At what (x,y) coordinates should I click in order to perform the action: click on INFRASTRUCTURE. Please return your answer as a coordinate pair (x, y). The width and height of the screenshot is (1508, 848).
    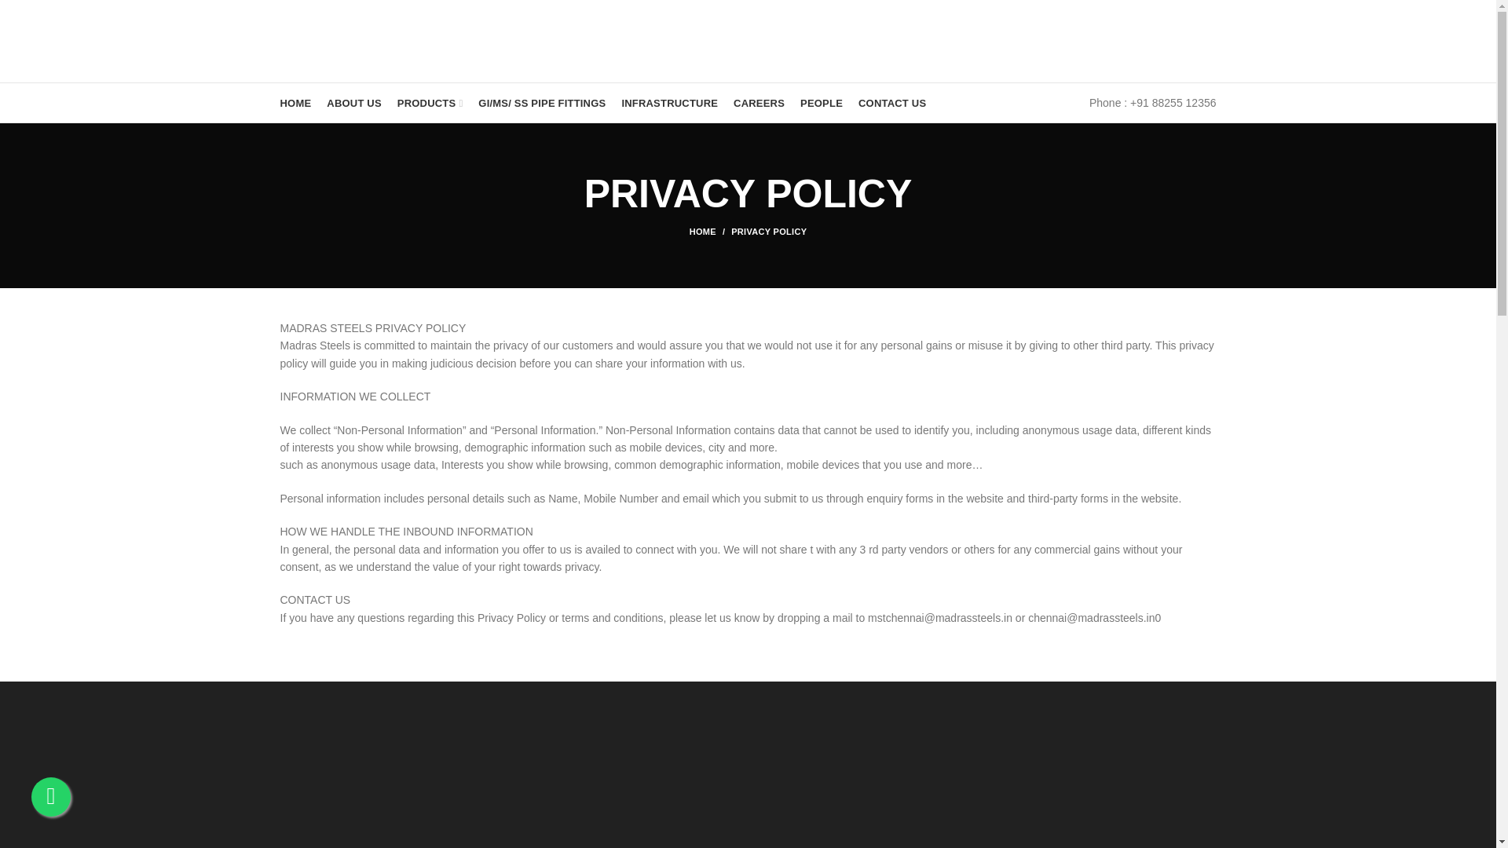
    Looking at the image, I should click on (669, 102).